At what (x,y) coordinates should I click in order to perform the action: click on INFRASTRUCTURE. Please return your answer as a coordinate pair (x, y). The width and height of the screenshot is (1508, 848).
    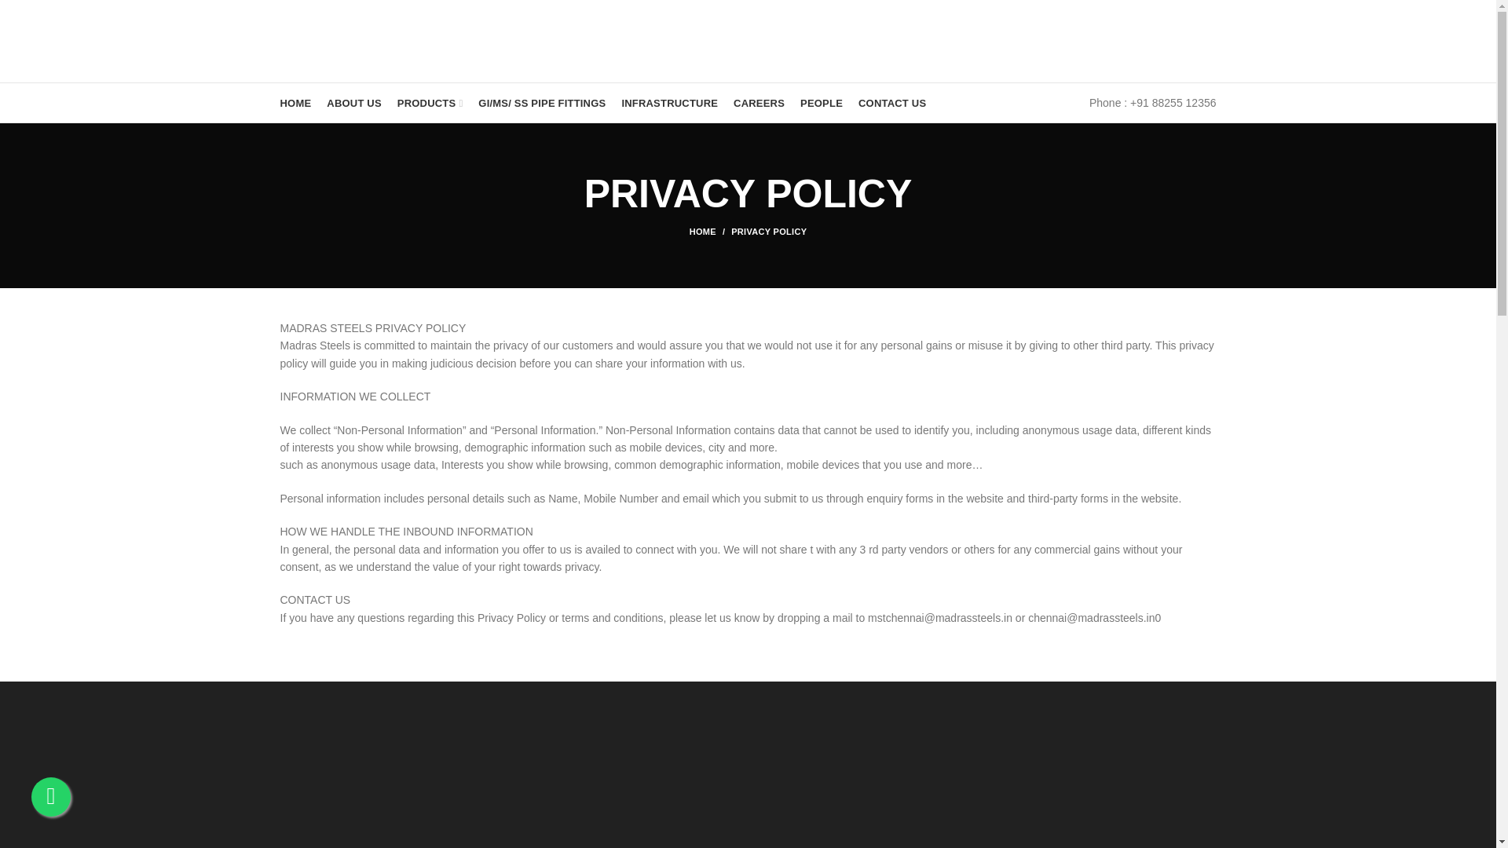
    Looking at the image, I should click on (669, 102).